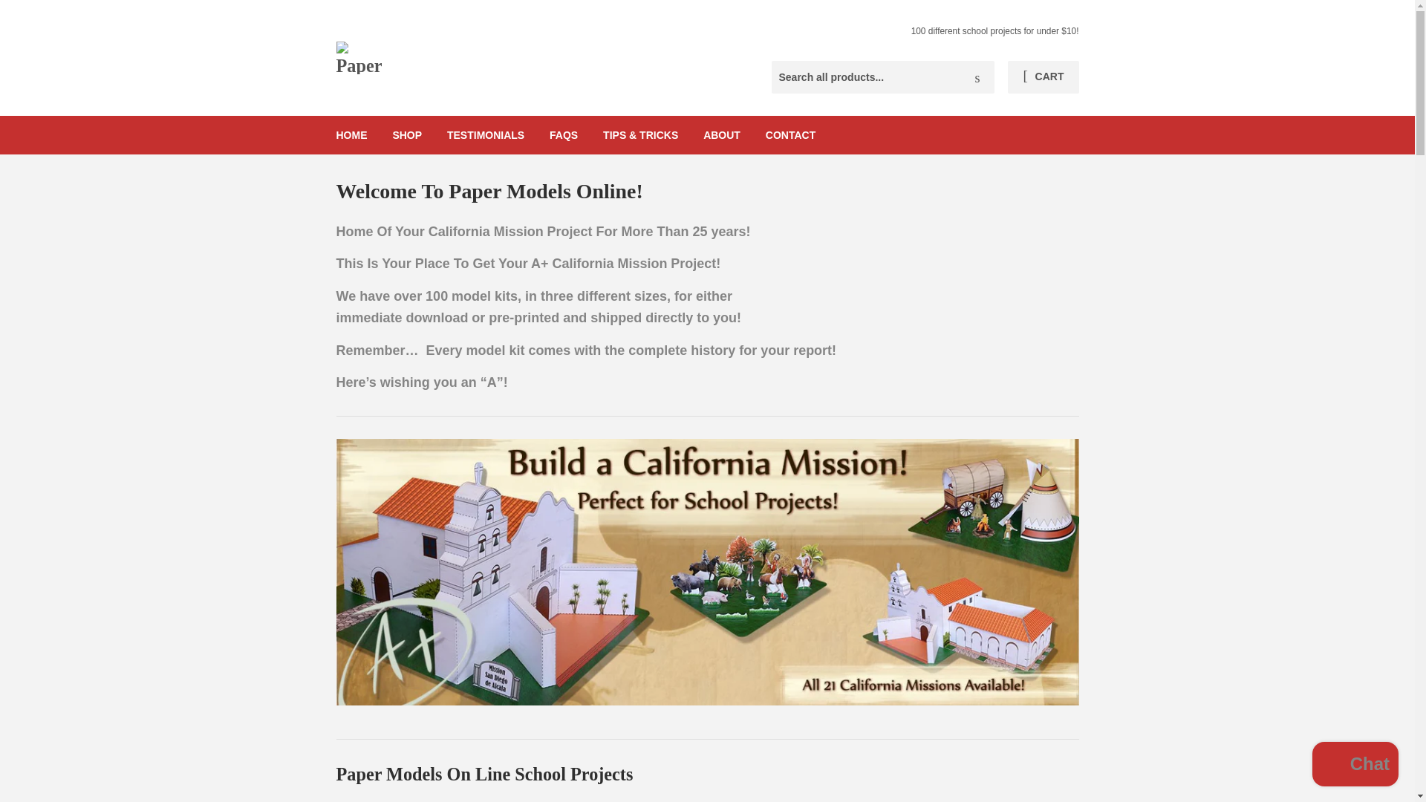 Image resolution: width=1426 pixels, height=802 pixels. Describe the element at coordinates (1355, 766) in the screenshot. I see `Shopify online store chat` at that location.